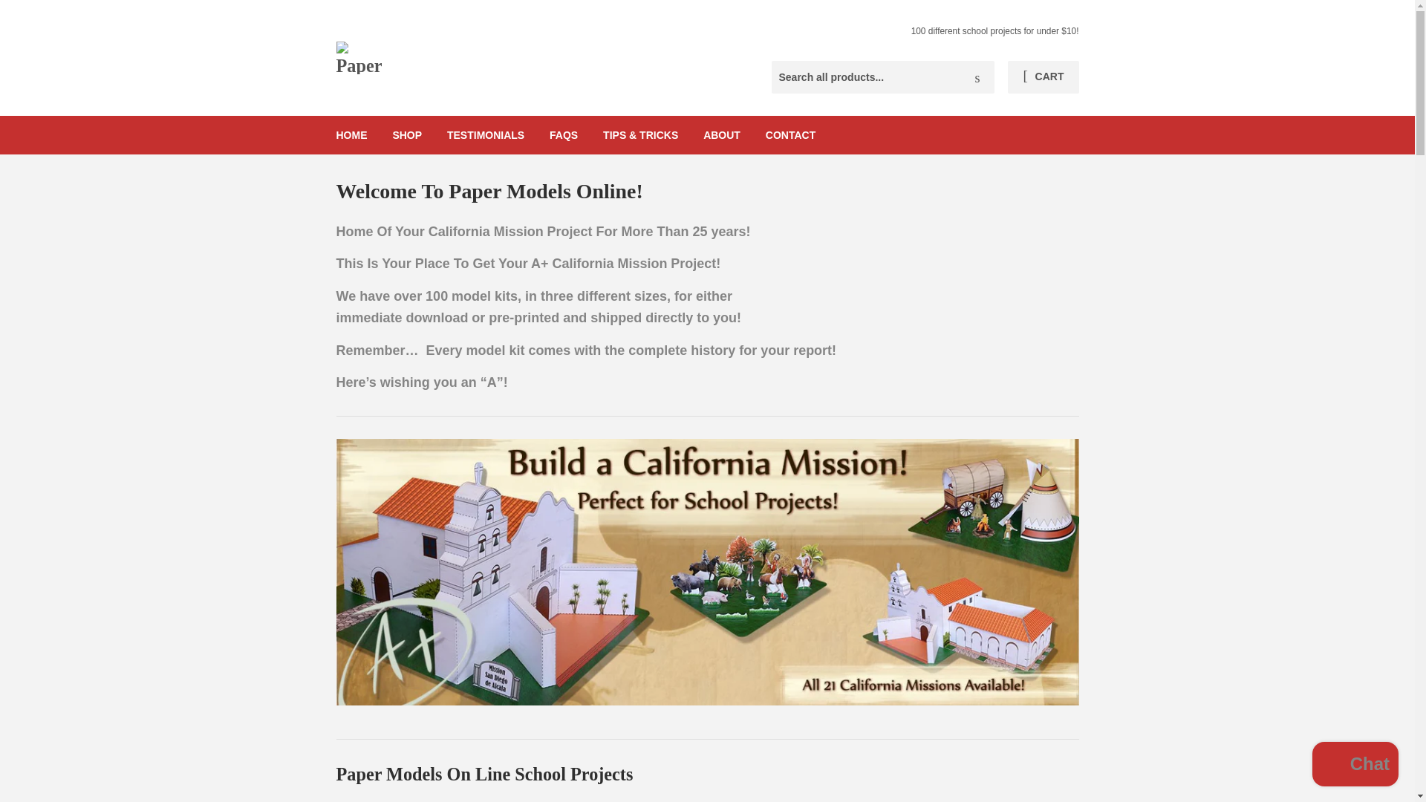 Image resolution: width=1426 pixels, height=802 pixels. Describe the element at coordinates (1355, 766) in the screenshot. I see `Shopify online store chat` at that location.